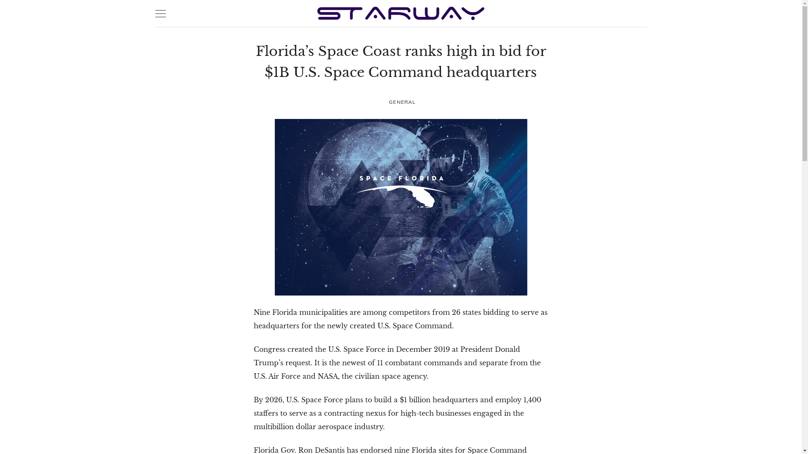 This screenshot has height=454, width=808. What do you see at coordinates (402, 102) in the screenshot?
I see `GENERAL` at bounding box center [402, 102].